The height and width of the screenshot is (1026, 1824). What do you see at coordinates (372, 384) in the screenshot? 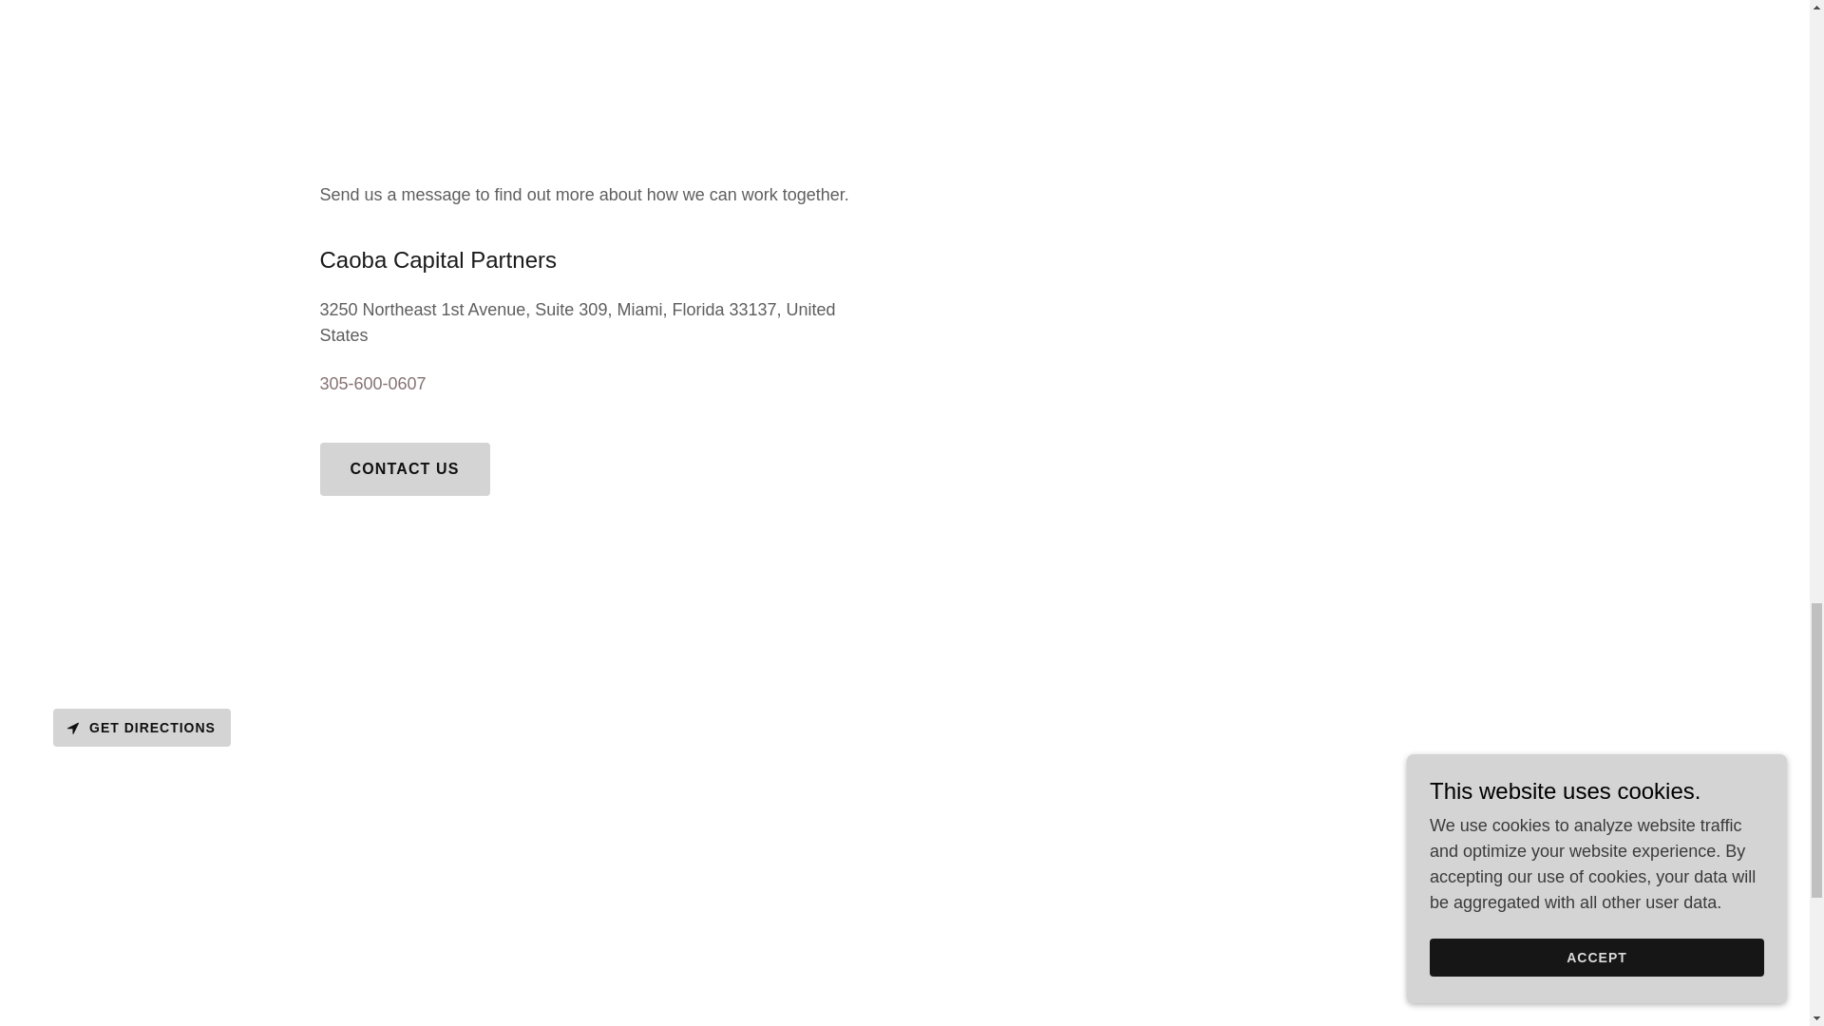
I see `305-600-0607` at bounding box center [372, 384].